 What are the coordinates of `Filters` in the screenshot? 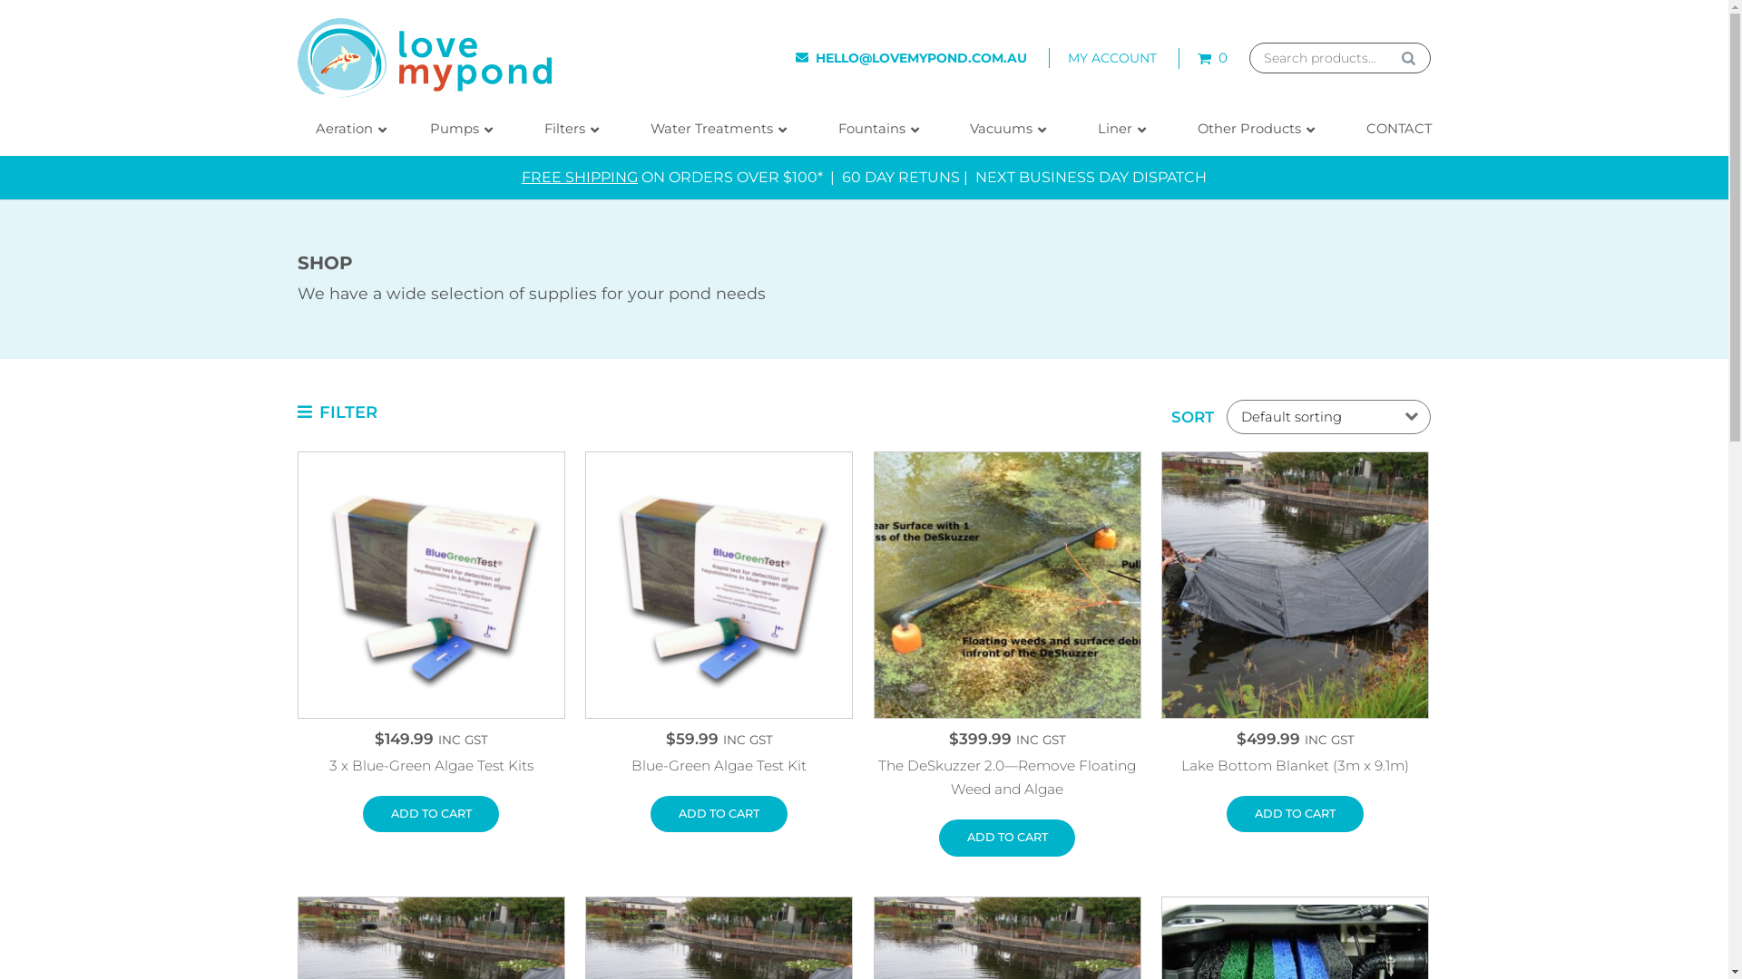 It's located at (567, 129).